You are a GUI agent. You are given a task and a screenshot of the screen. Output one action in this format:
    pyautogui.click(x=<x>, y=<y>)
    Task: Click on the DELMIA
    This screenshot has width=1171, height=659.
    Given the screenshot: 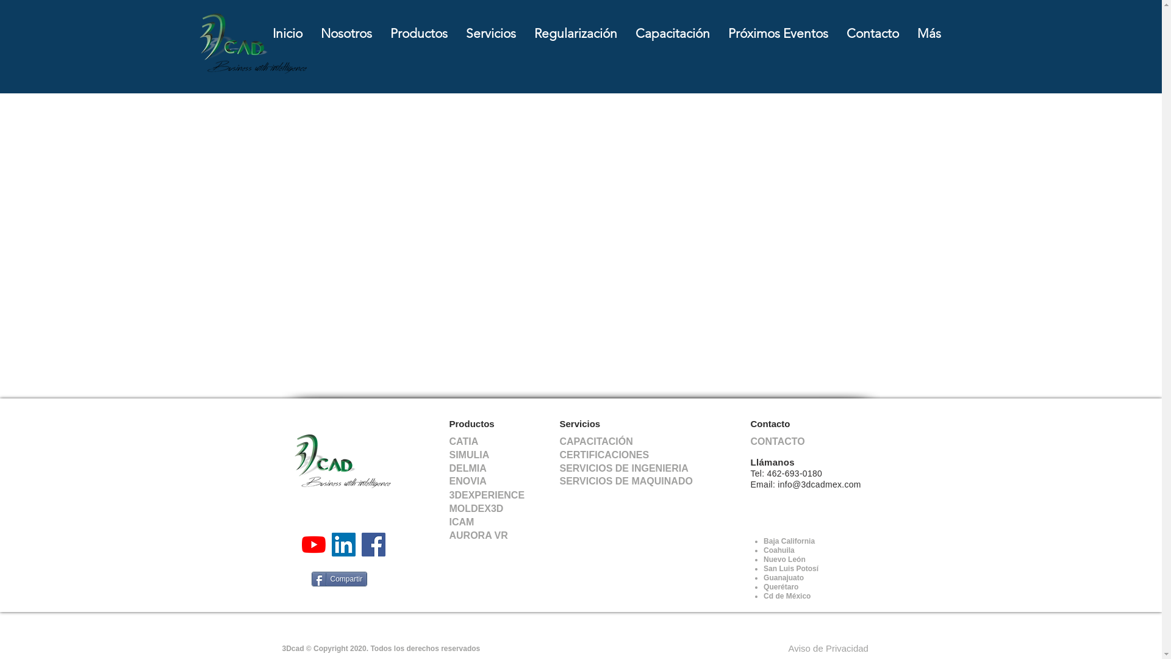 What is the action you would take?
    pyautogui.click(x=470, y=469)
    